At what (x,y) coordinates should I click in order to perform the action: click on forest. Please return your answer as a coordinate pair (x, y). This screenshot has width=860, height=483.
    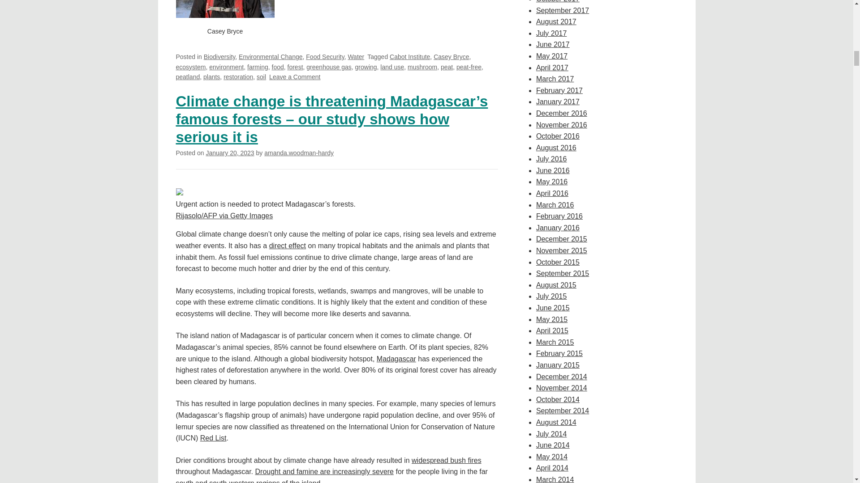
    Looking at the image, I should click on (295, 67).